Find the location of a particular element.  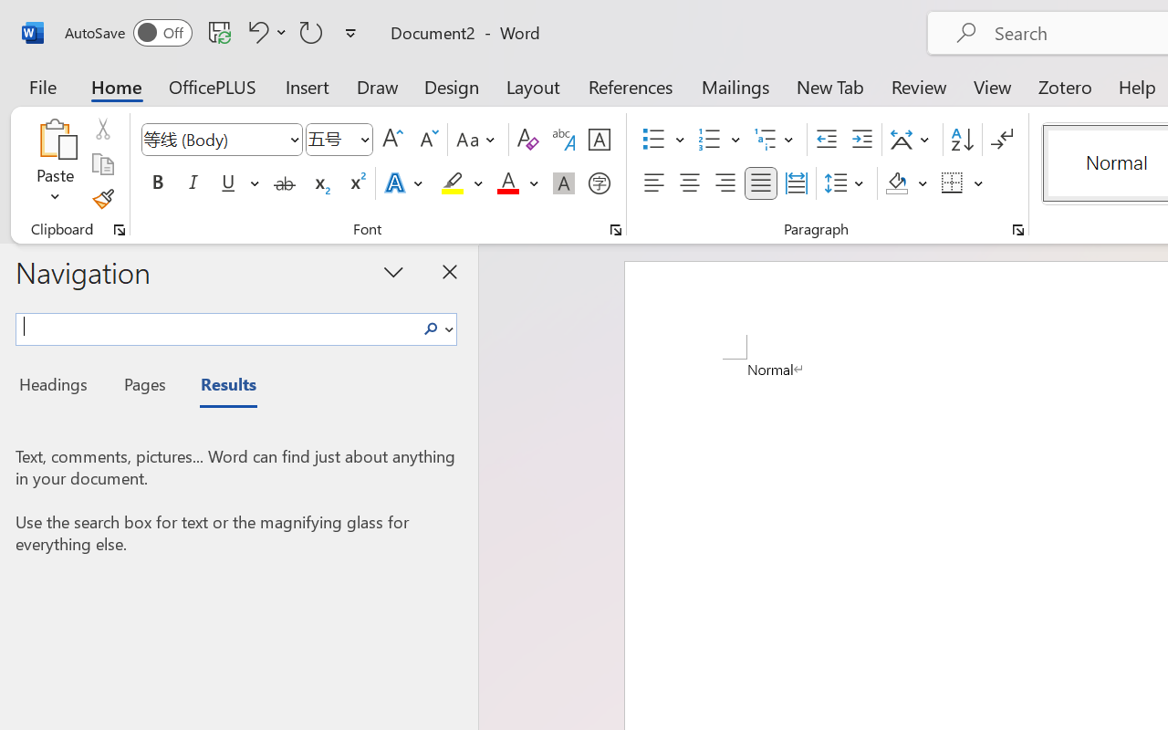

Layout is located at coordinates (533, 86).